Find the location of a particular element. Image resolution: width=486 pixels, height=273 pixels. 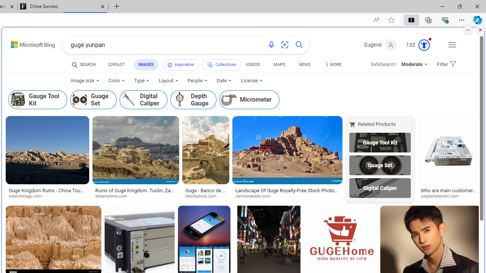

Search using an image is located at coordinates (285, 45).